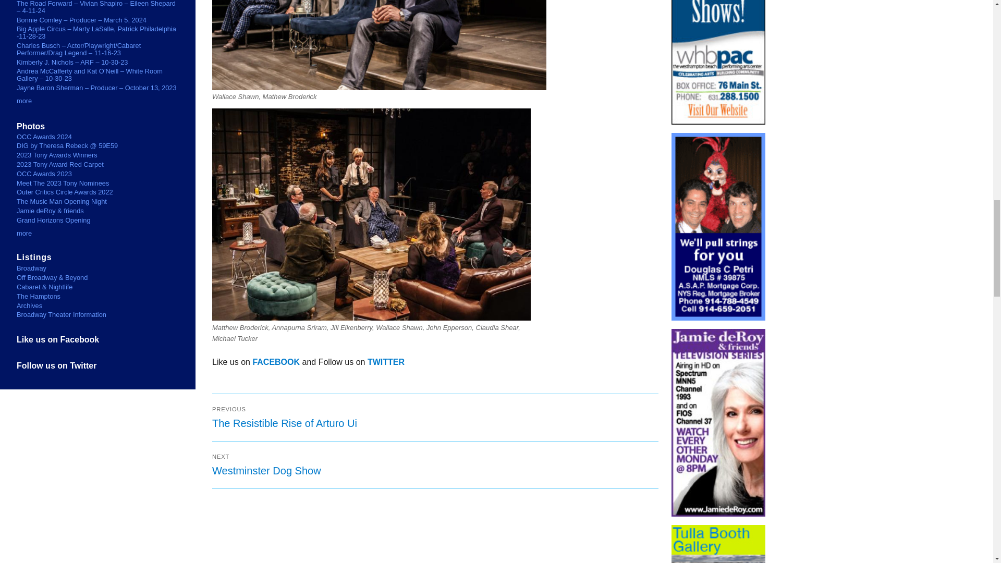 This screenshot has width=1001, height=563. I want to click on FACEBOOK, so click(386, 362).